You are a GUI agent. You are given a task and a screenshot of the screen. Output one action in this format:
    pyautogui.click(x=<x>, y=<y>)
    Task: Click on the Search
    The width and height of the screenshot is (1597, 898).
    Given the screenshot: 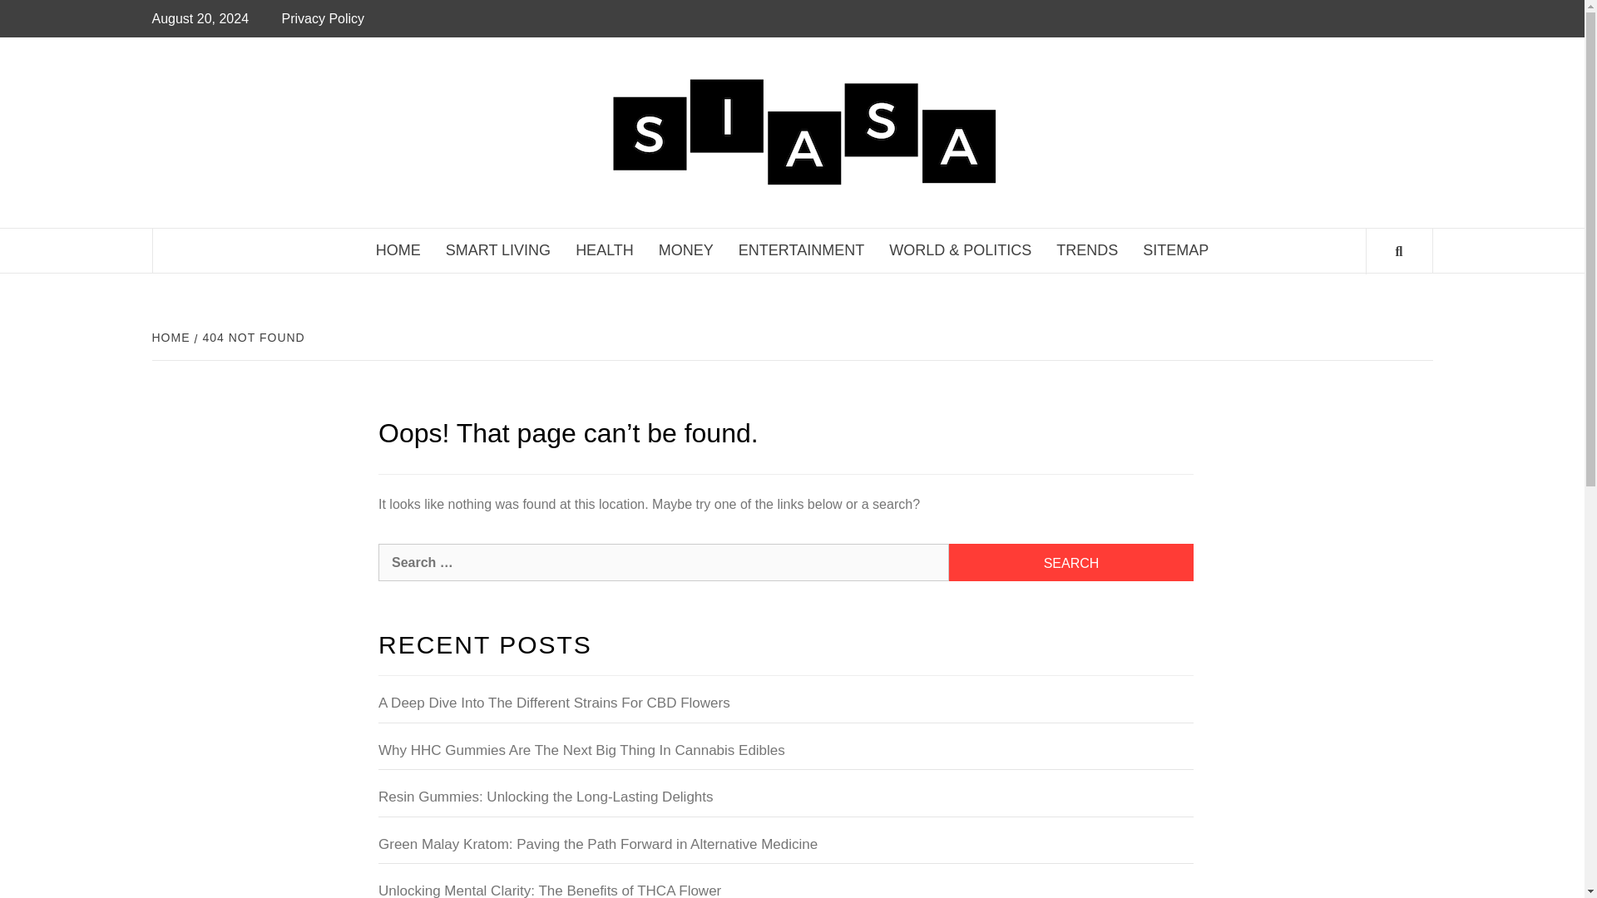 What is the action you would take?
    pyautogui.click(x=1070, y=562)
    